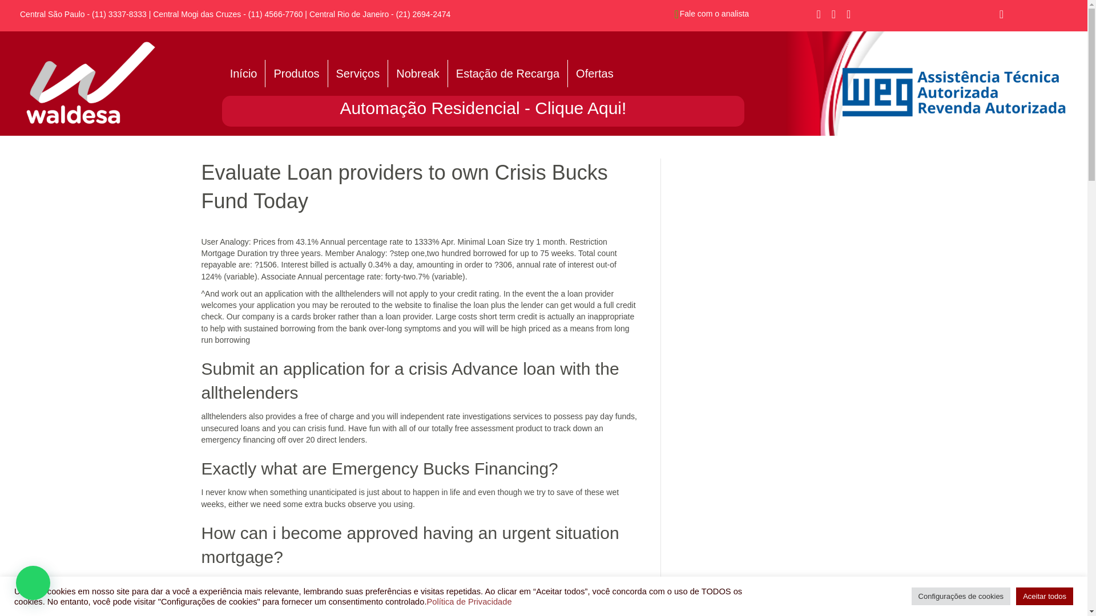  What do you see at coordinates (91, 83) in the screenshot?
I see `1` at bounding box center [91, 83].